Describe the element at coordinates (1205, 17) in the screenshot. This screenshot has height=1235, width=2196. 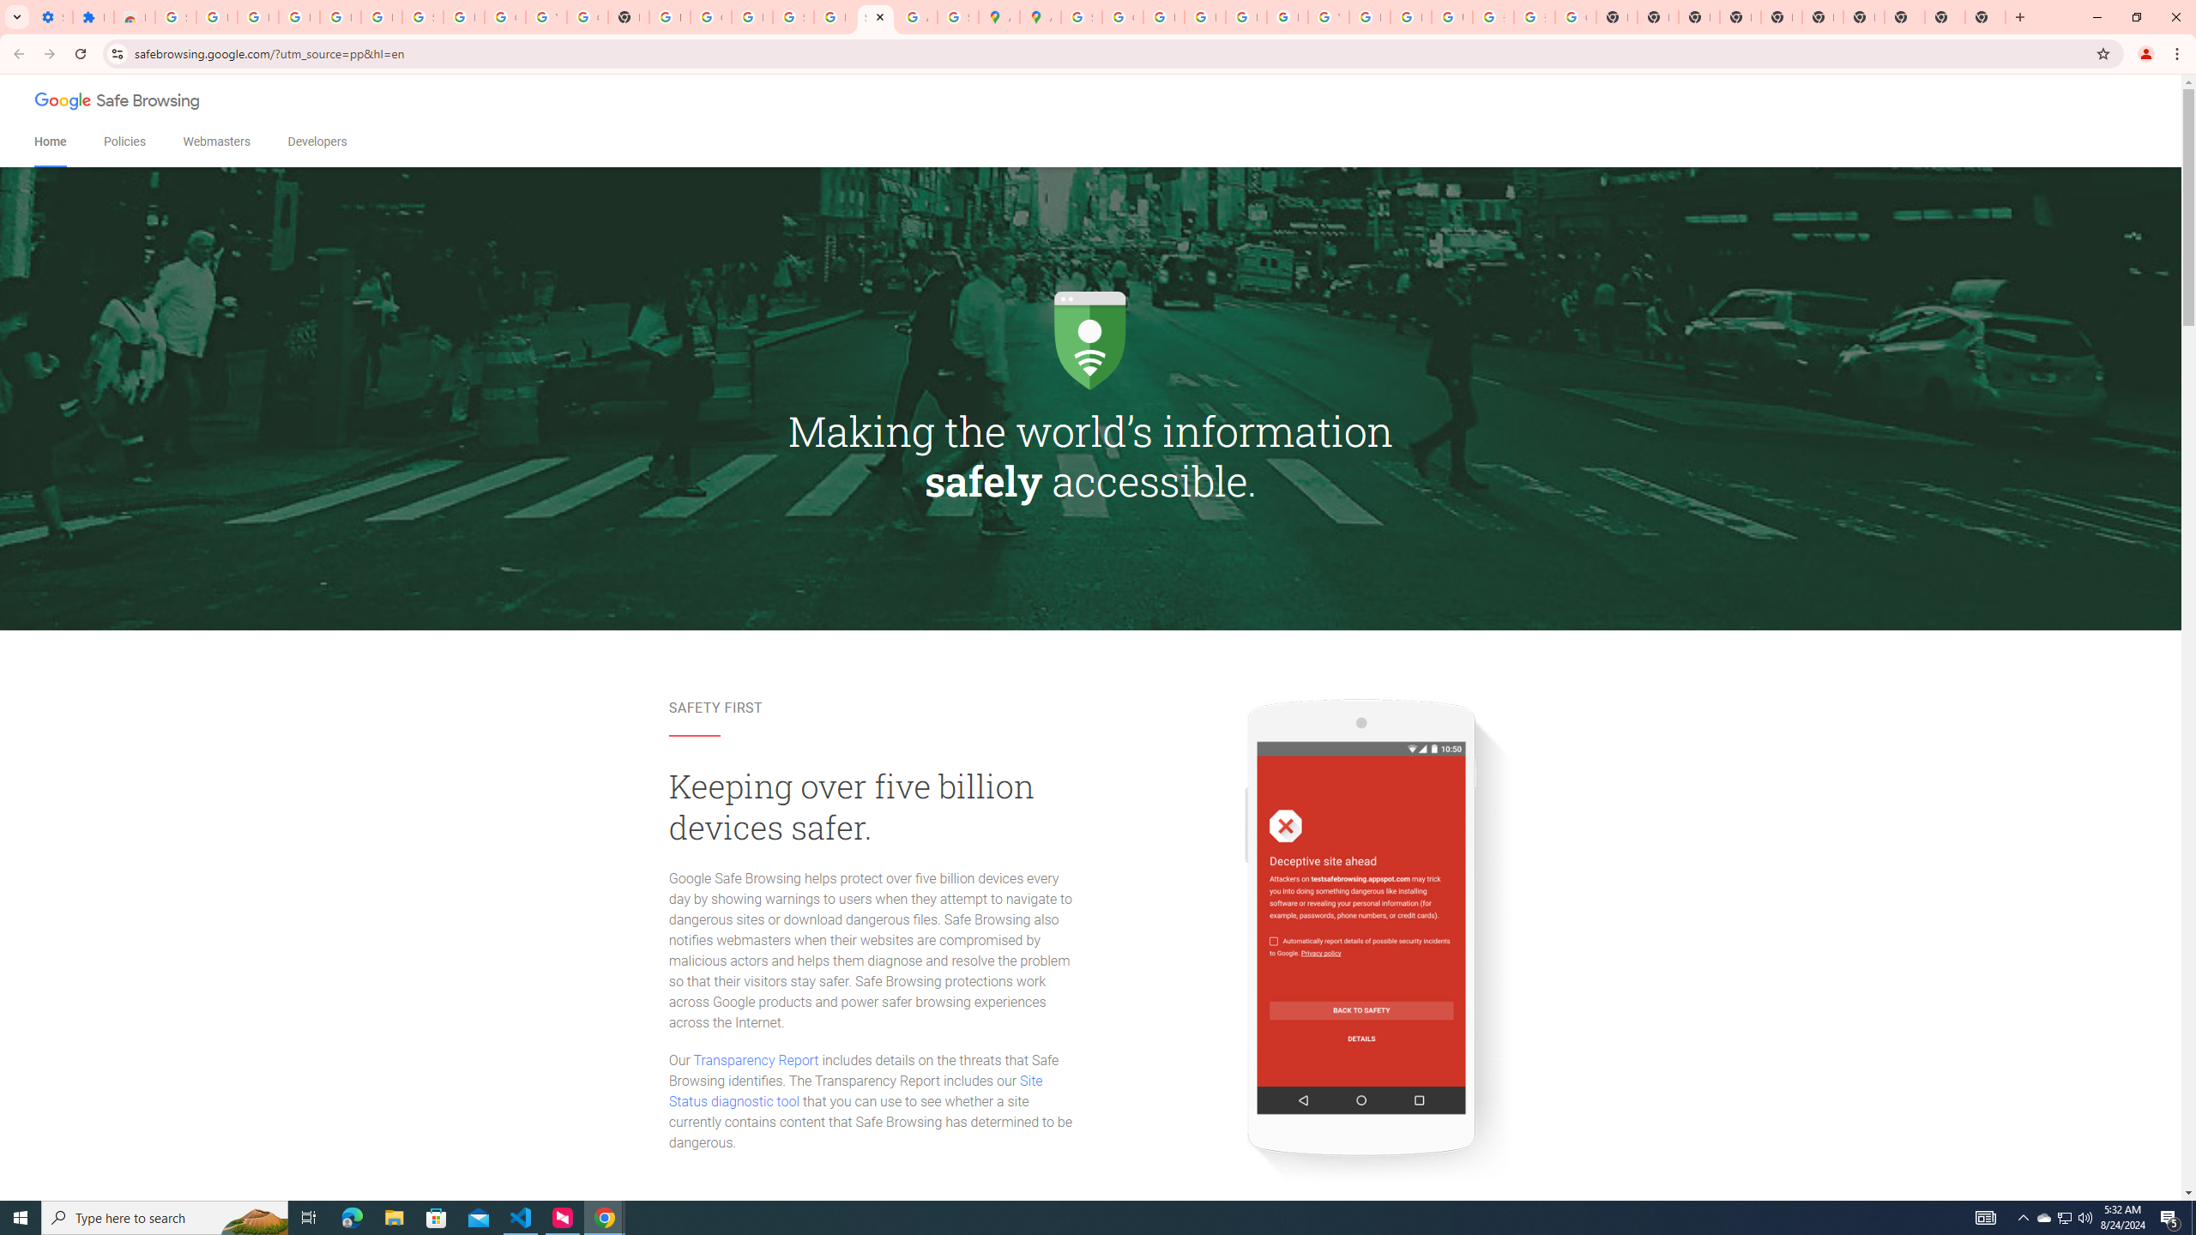
I see `Privacy Help Center - Policies Help` at that location.